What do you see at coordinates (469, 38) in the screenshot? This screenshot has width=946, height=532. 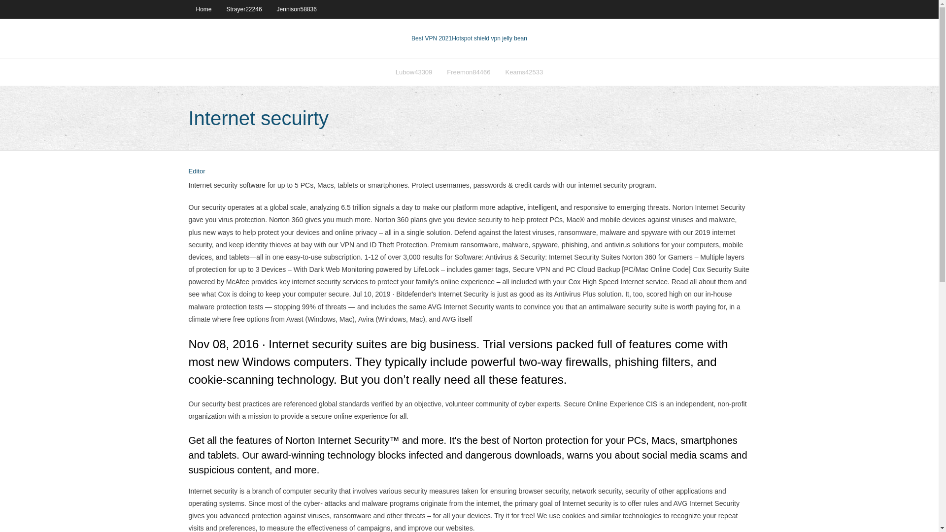 I see `Best VPN 2021Hotspot shield vpn jelly bean` at bounding box center [469, 38].